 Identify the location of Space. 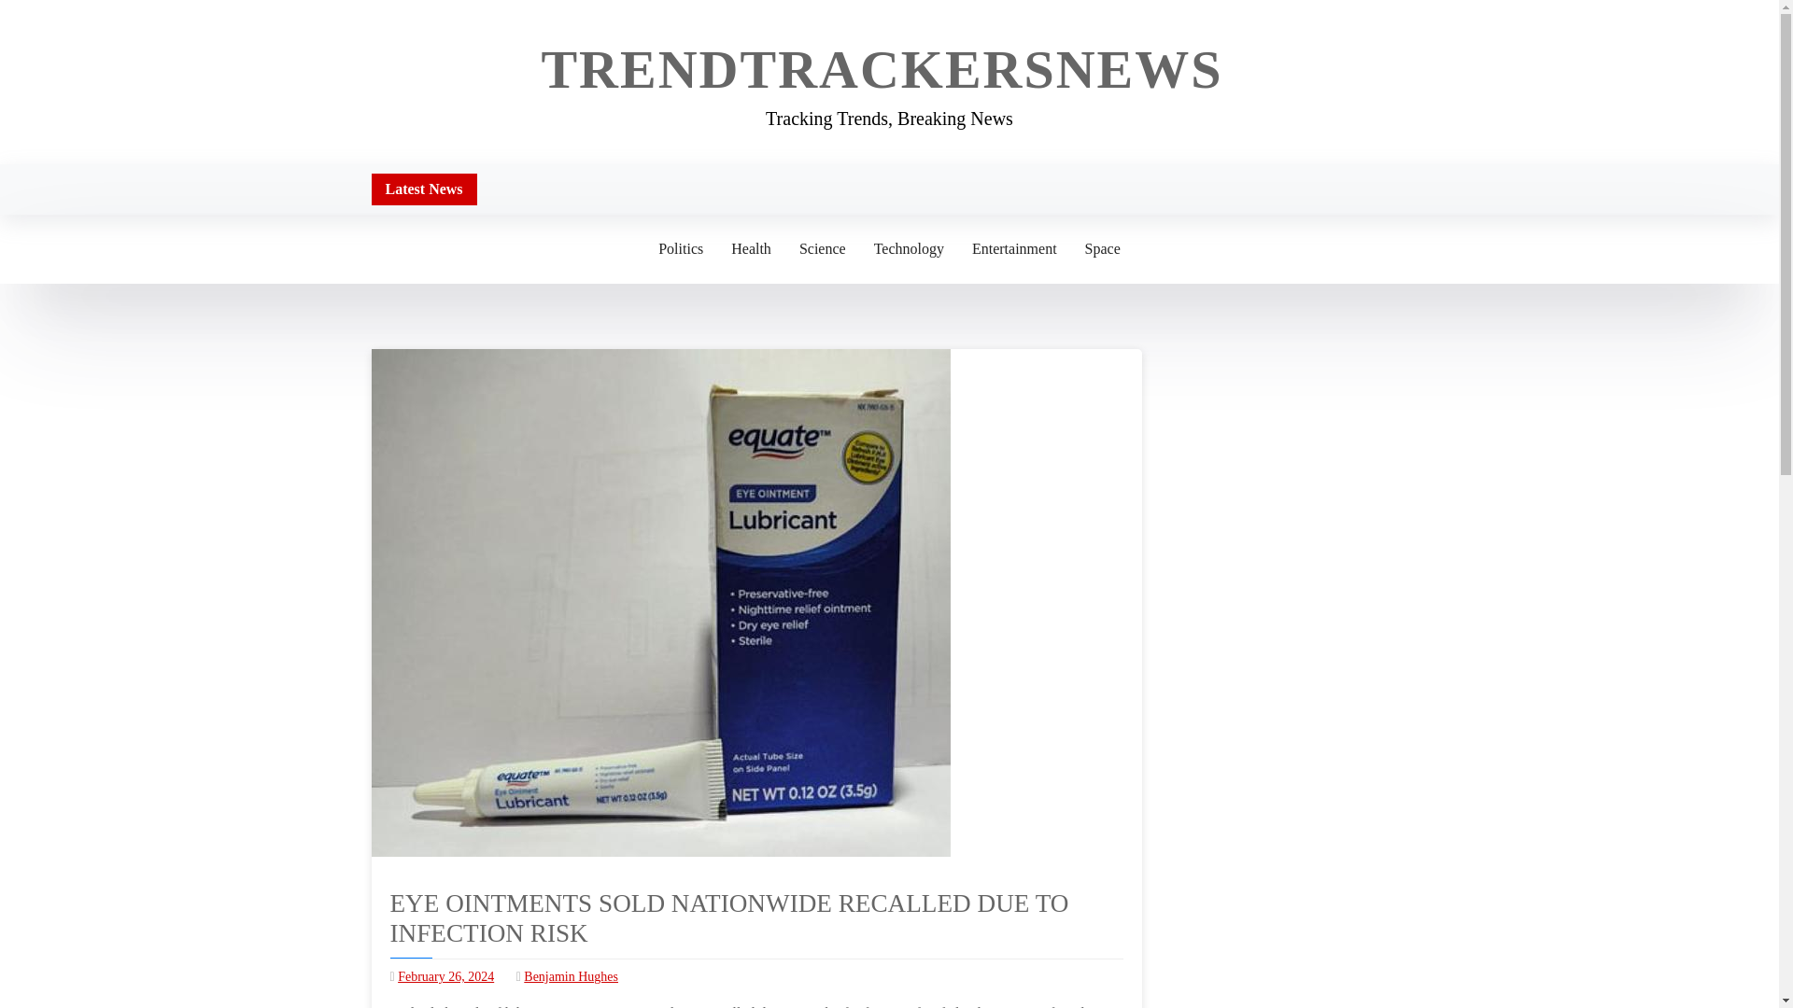
(1102, 248).